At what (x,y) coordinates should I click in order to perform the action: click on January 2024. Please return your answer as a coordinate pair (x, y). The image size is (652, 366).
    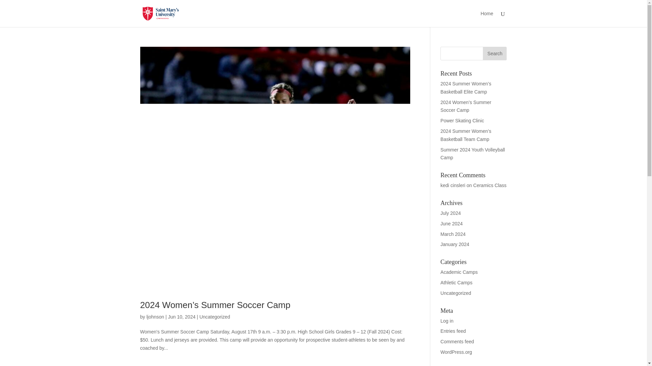
    Looking at the image, I should click on (455, 244).